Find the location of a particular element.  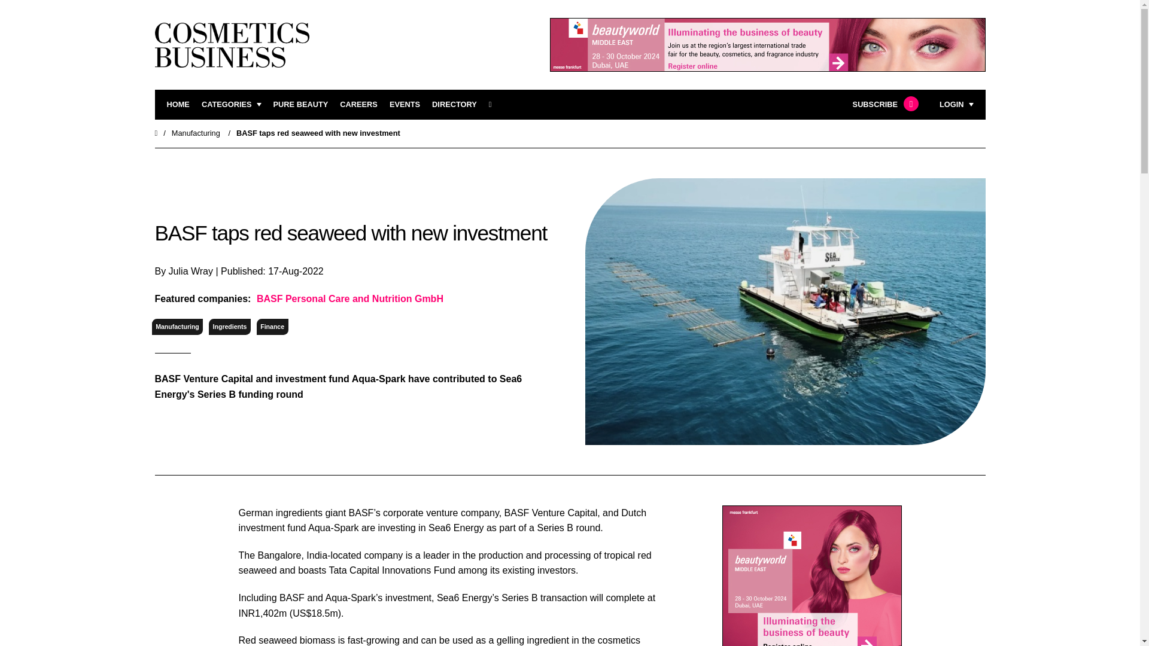

CAREERS is located at coordinates (359, 105).